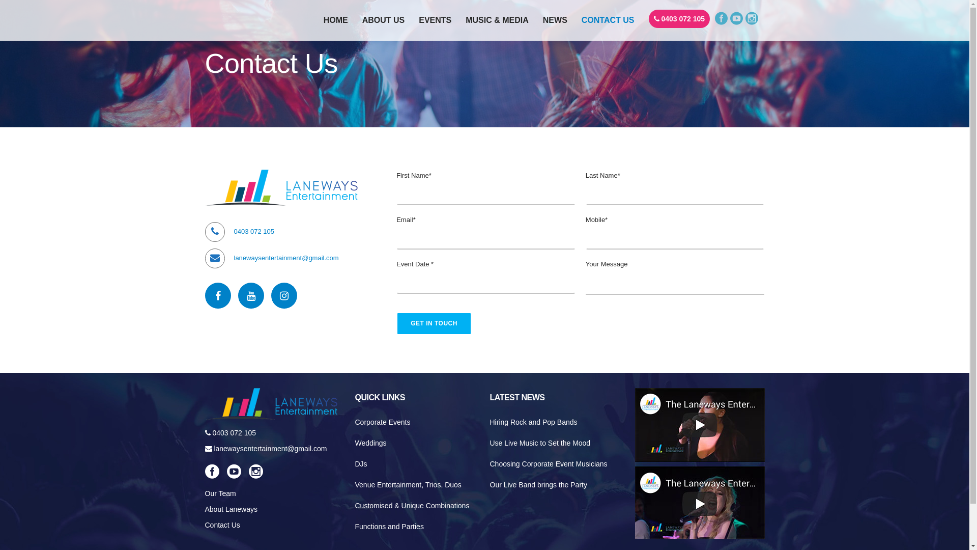  Describe the element at coordinates (497, 20) in the screenshot. I see `MUSIC & MEDIA` at that location.